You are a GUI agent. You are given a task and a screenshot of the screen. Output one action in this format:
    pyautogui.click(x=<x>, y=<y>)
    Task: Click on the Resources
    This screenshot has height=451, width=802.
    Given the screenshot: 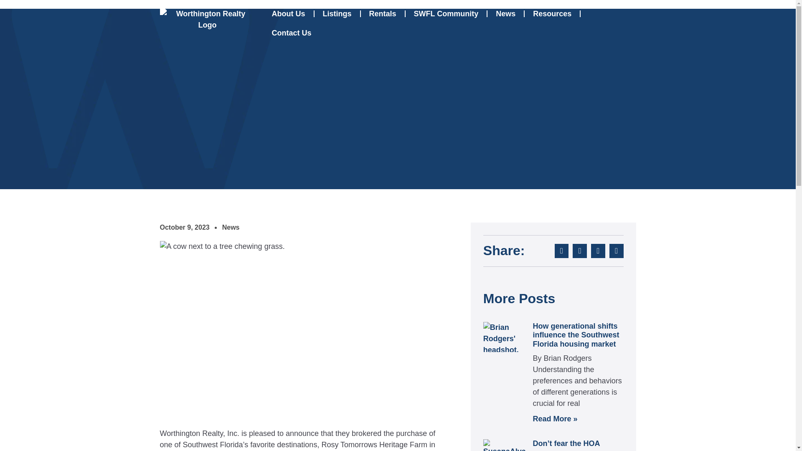 What is the action you would take?
    pyautogui.click(x=552, y=13)
    